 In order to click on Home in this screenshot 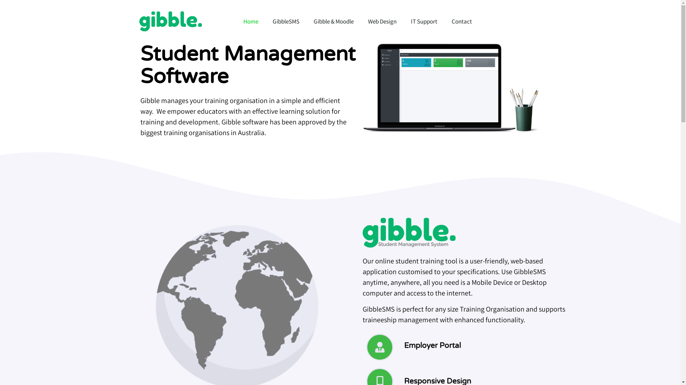, I will do `click(251, 21)`.